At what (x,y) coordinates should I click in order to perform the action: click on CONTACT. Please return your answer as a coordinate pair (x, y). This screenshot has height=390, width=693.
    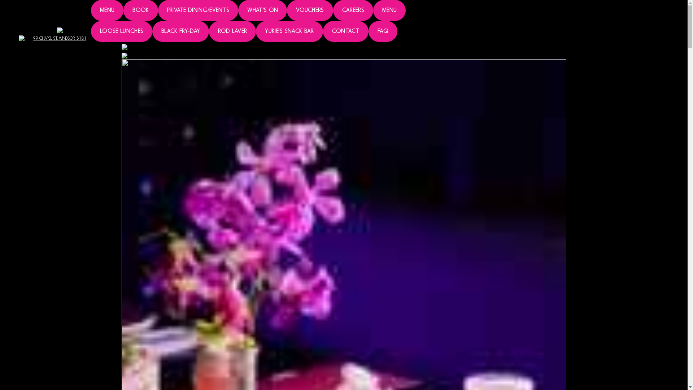
    Looking at the image, I should click on (346, 31).